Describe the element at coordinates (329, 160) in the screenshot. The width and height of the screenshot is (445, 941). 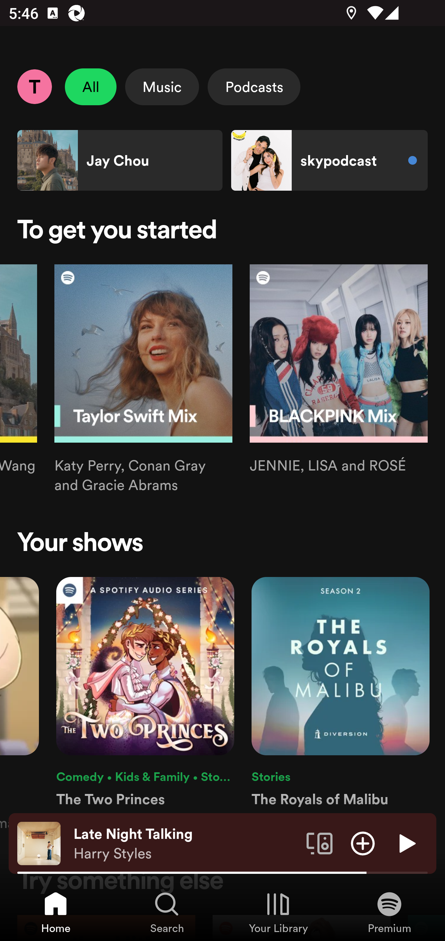
I see `skypodcast Shortcut skypodcast New content` at that location.